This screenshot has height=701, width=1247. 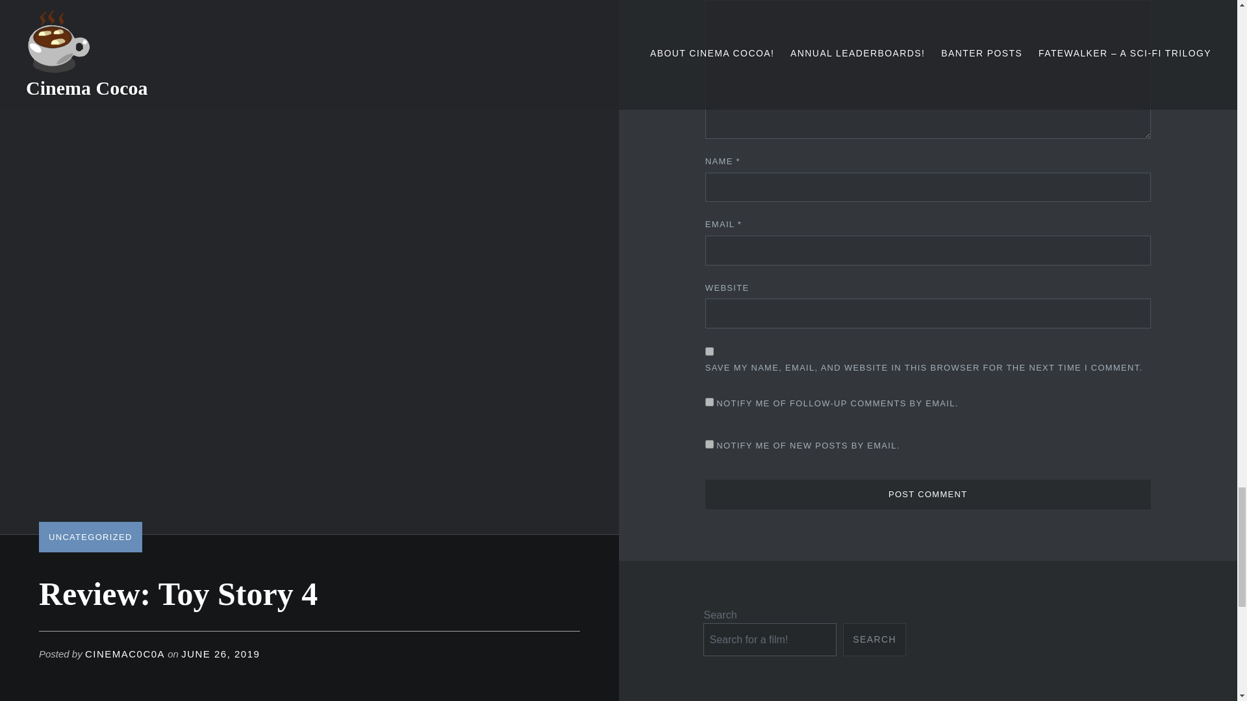 What do you see at coordinates (874, 639) in the screenshot?
I see `SEARCH` at bounding box center [874, 639].